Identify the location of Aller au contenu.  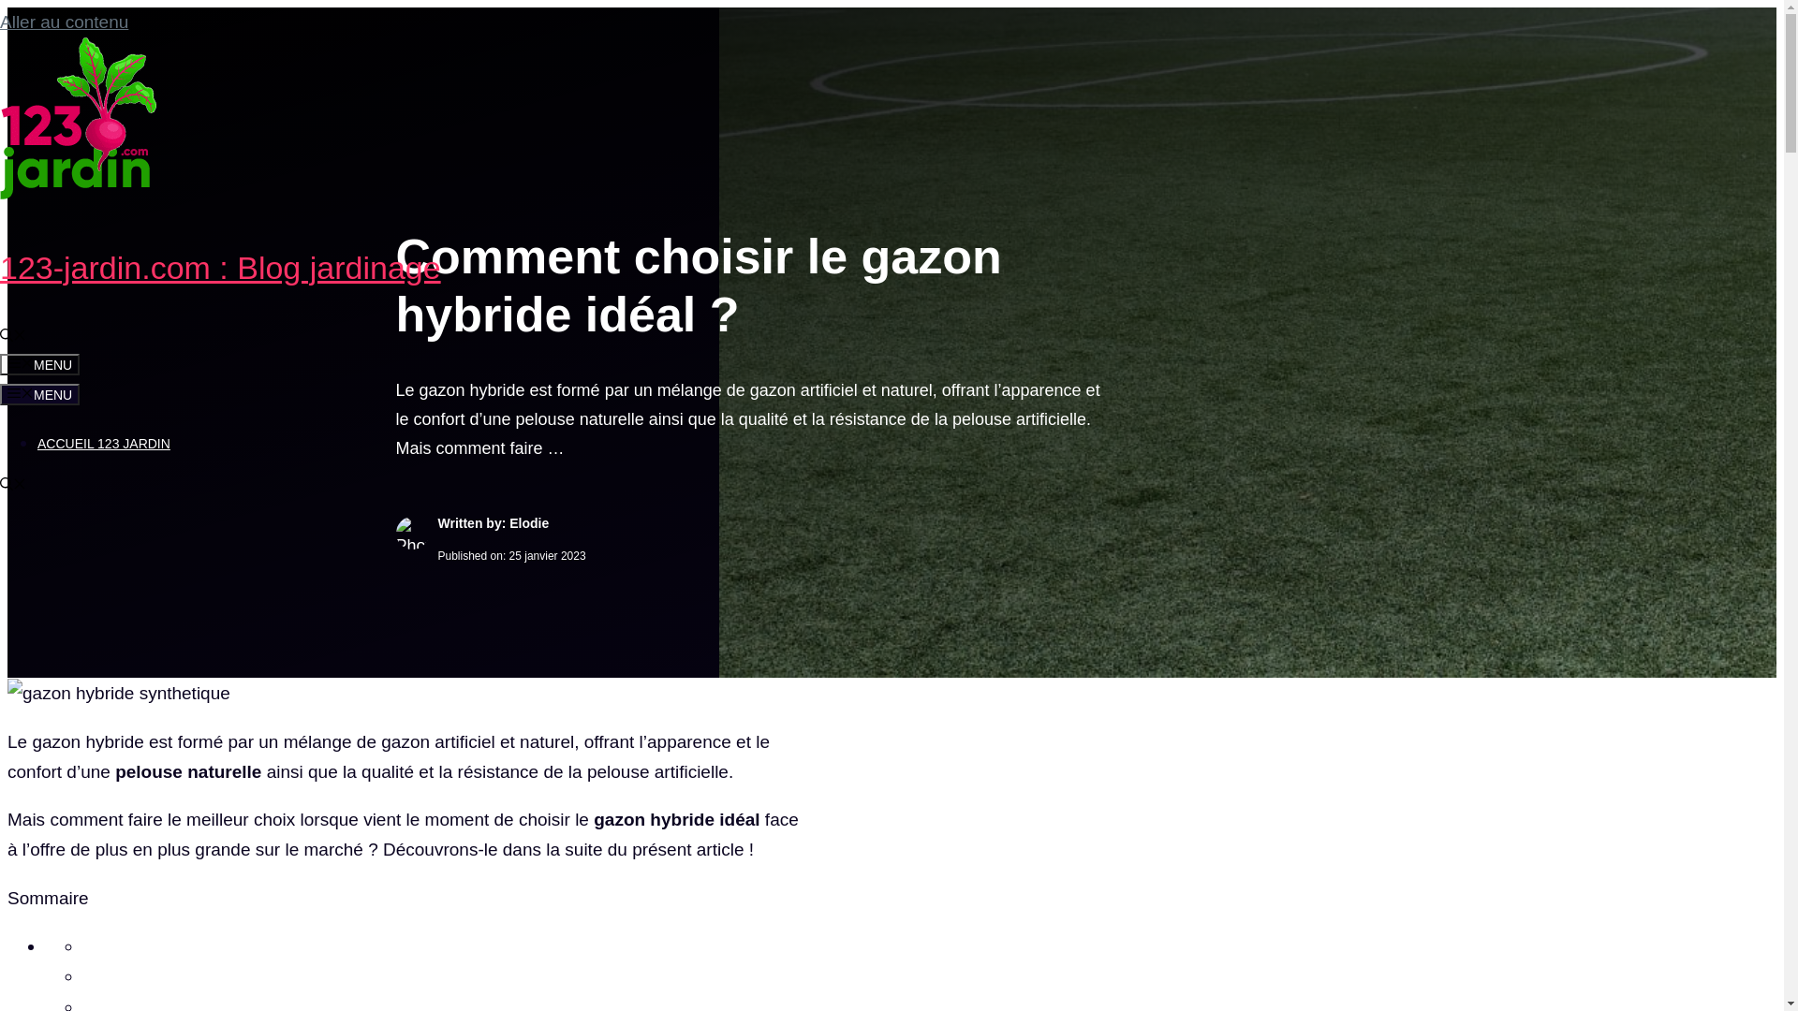
(64, 22).